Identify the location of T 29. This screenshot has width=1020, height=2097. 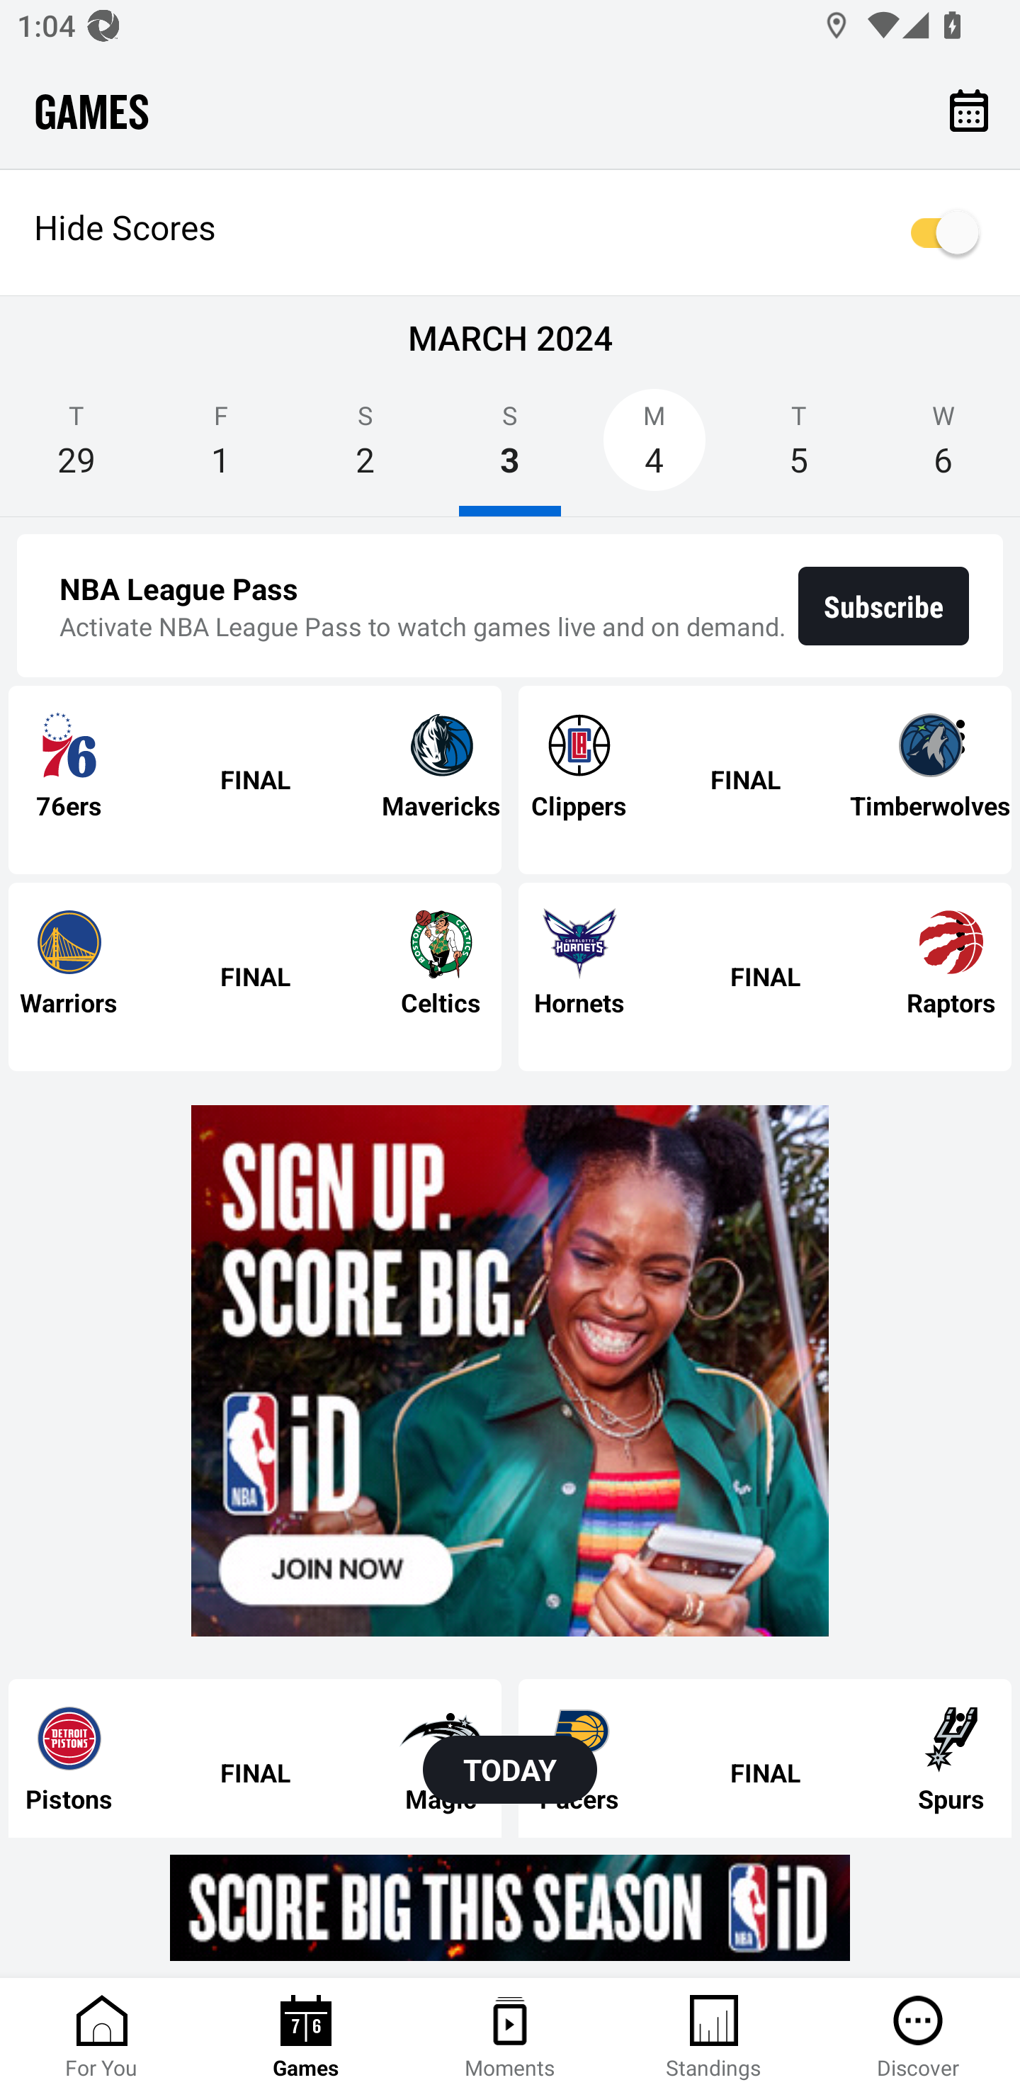
(76, 448).